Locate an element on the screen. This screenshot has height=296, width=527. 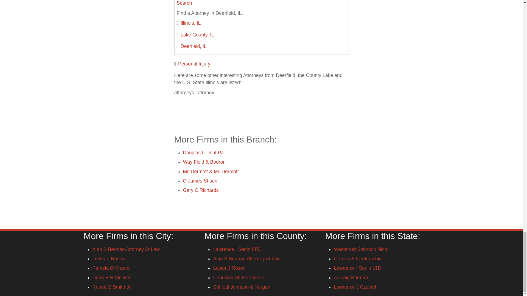
Illinois, IL is located at coordinates (190, 23).